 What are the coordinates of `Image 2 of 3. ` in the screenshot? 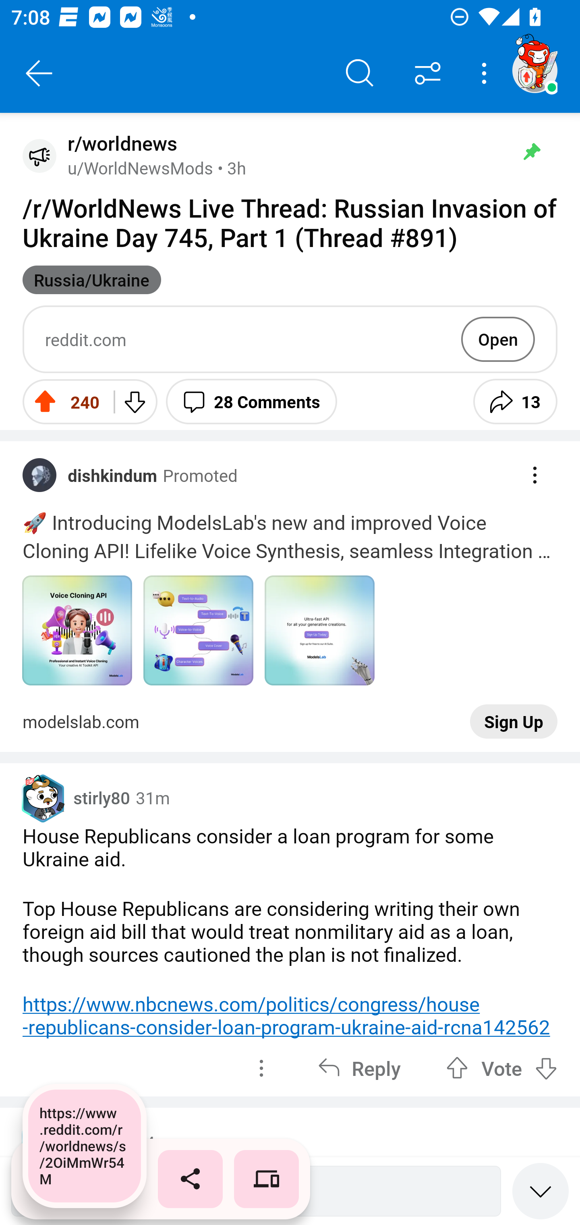 It's located at (198, 631).